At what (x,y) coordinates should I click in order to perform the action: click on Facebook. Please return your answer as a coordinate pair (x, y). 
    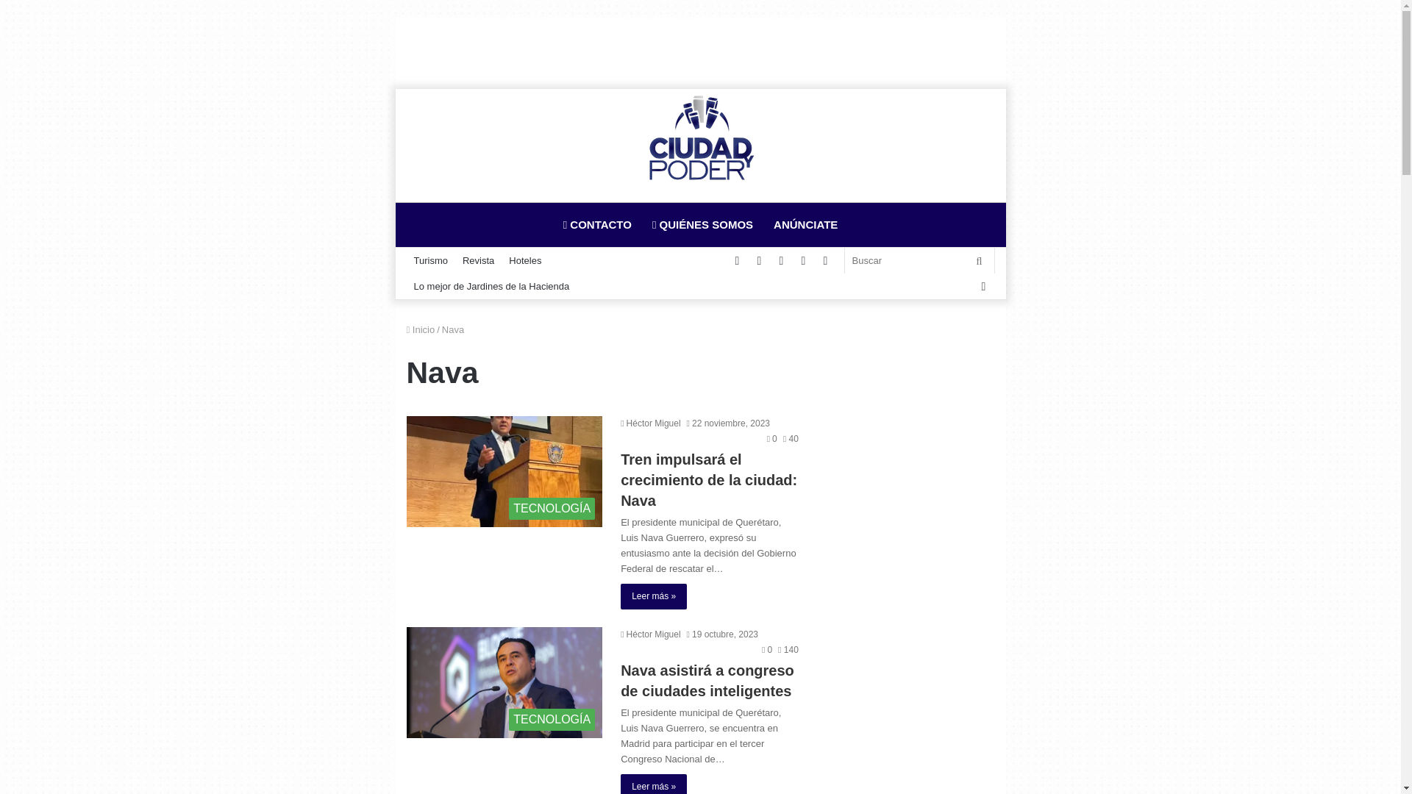
    Looking at the image, I should click on (983, 287).